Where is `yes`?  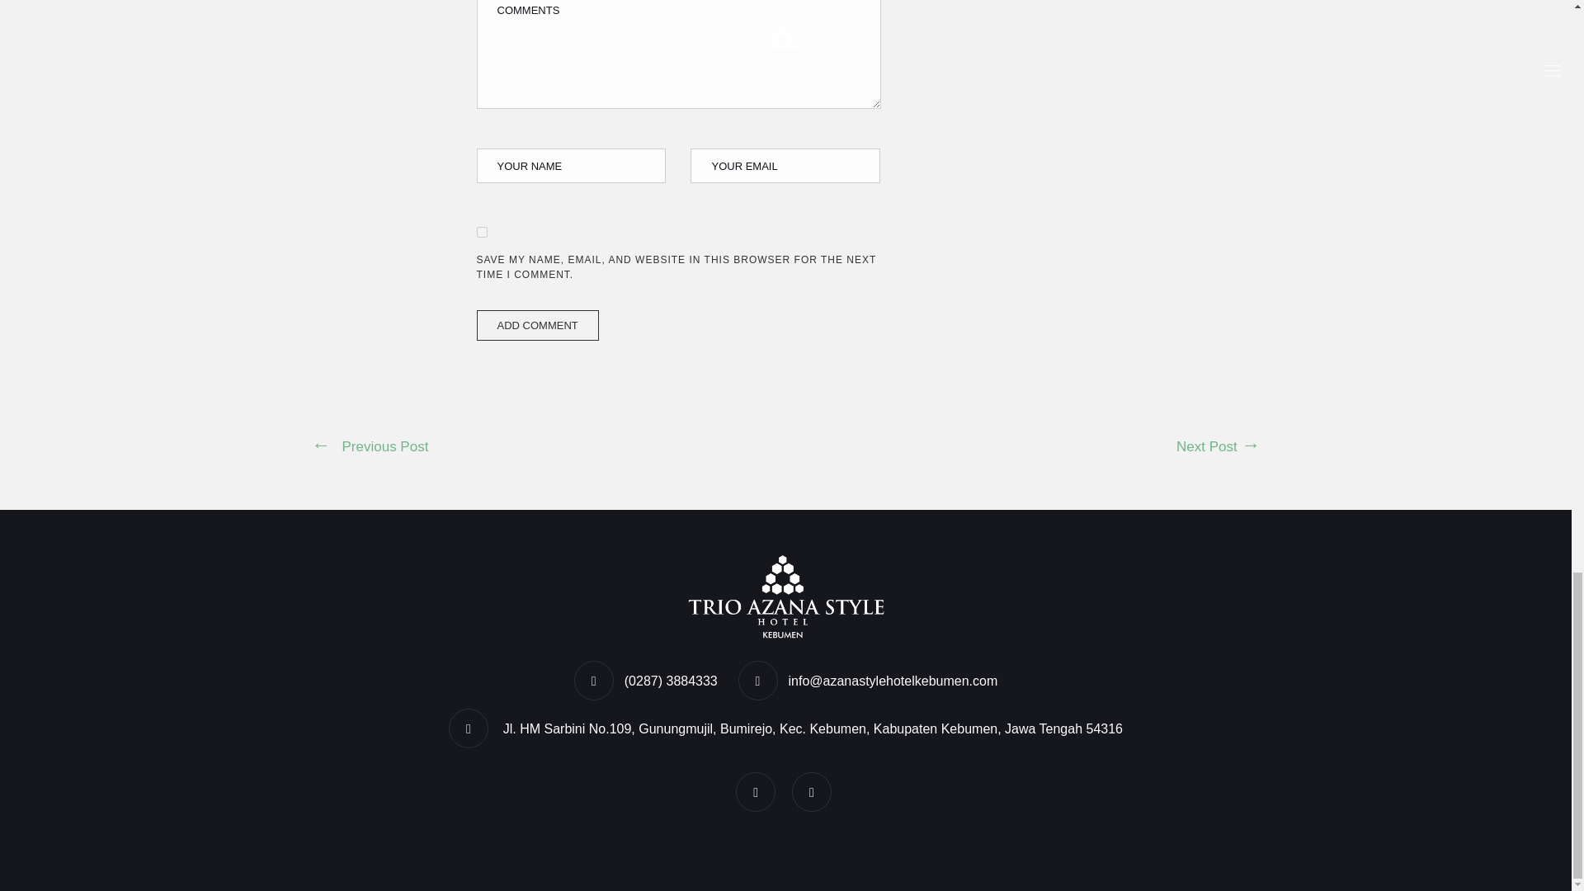
yes is located at coordinates (482, 233).